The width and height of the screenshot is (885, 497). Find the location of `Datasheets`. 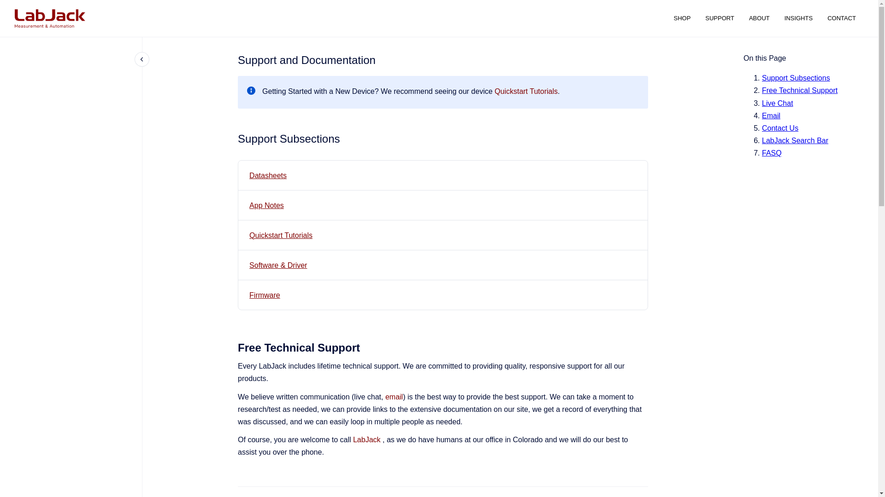

Datasheets is located at coordinates (268, 175).